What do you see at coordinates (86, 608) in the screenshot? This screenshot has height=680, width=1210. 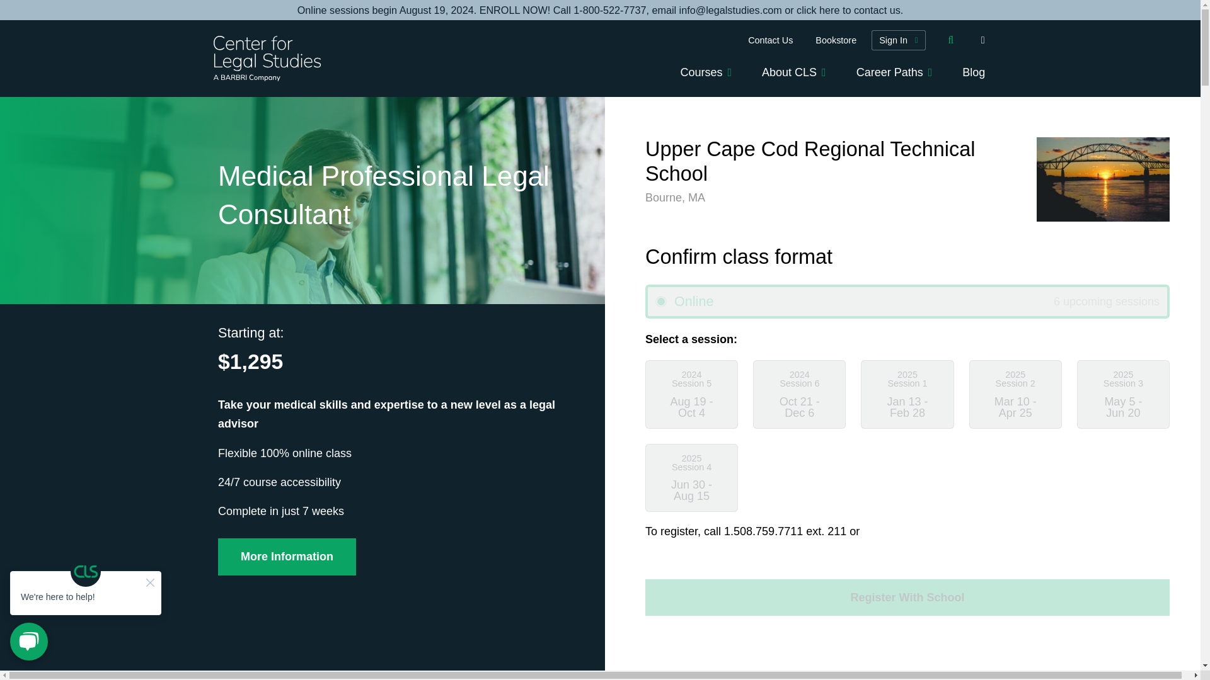 I see `Chat Widget` at bounding box center [86, 608].